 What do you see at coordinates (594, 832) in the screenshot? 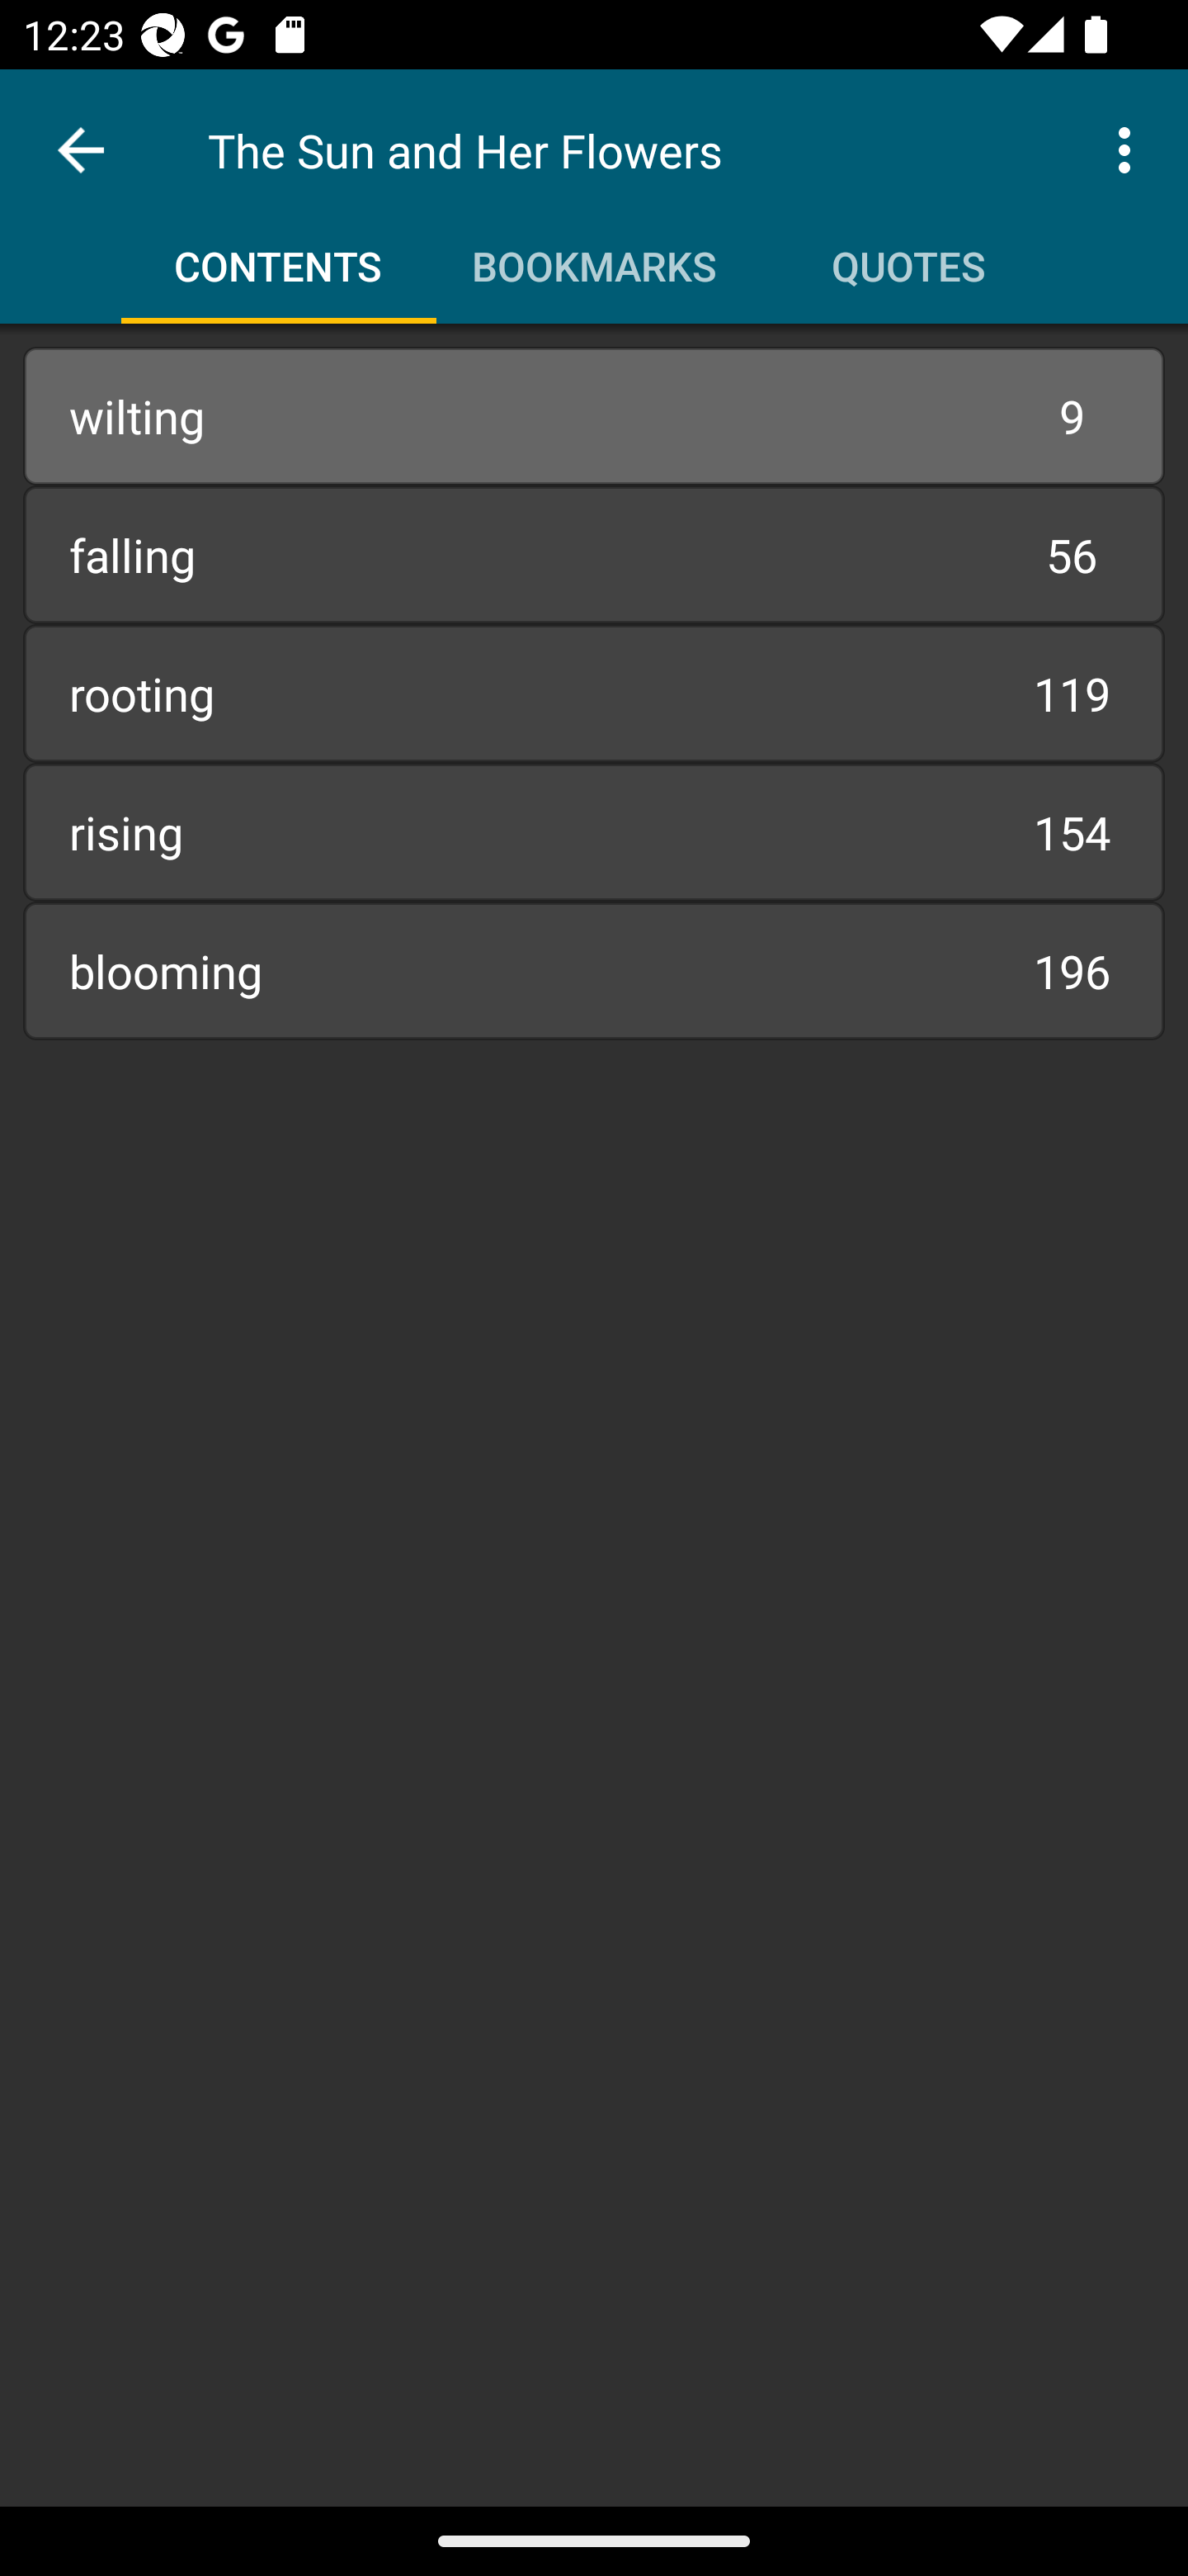
I see `rising 154` at bounding box center [594, 832].